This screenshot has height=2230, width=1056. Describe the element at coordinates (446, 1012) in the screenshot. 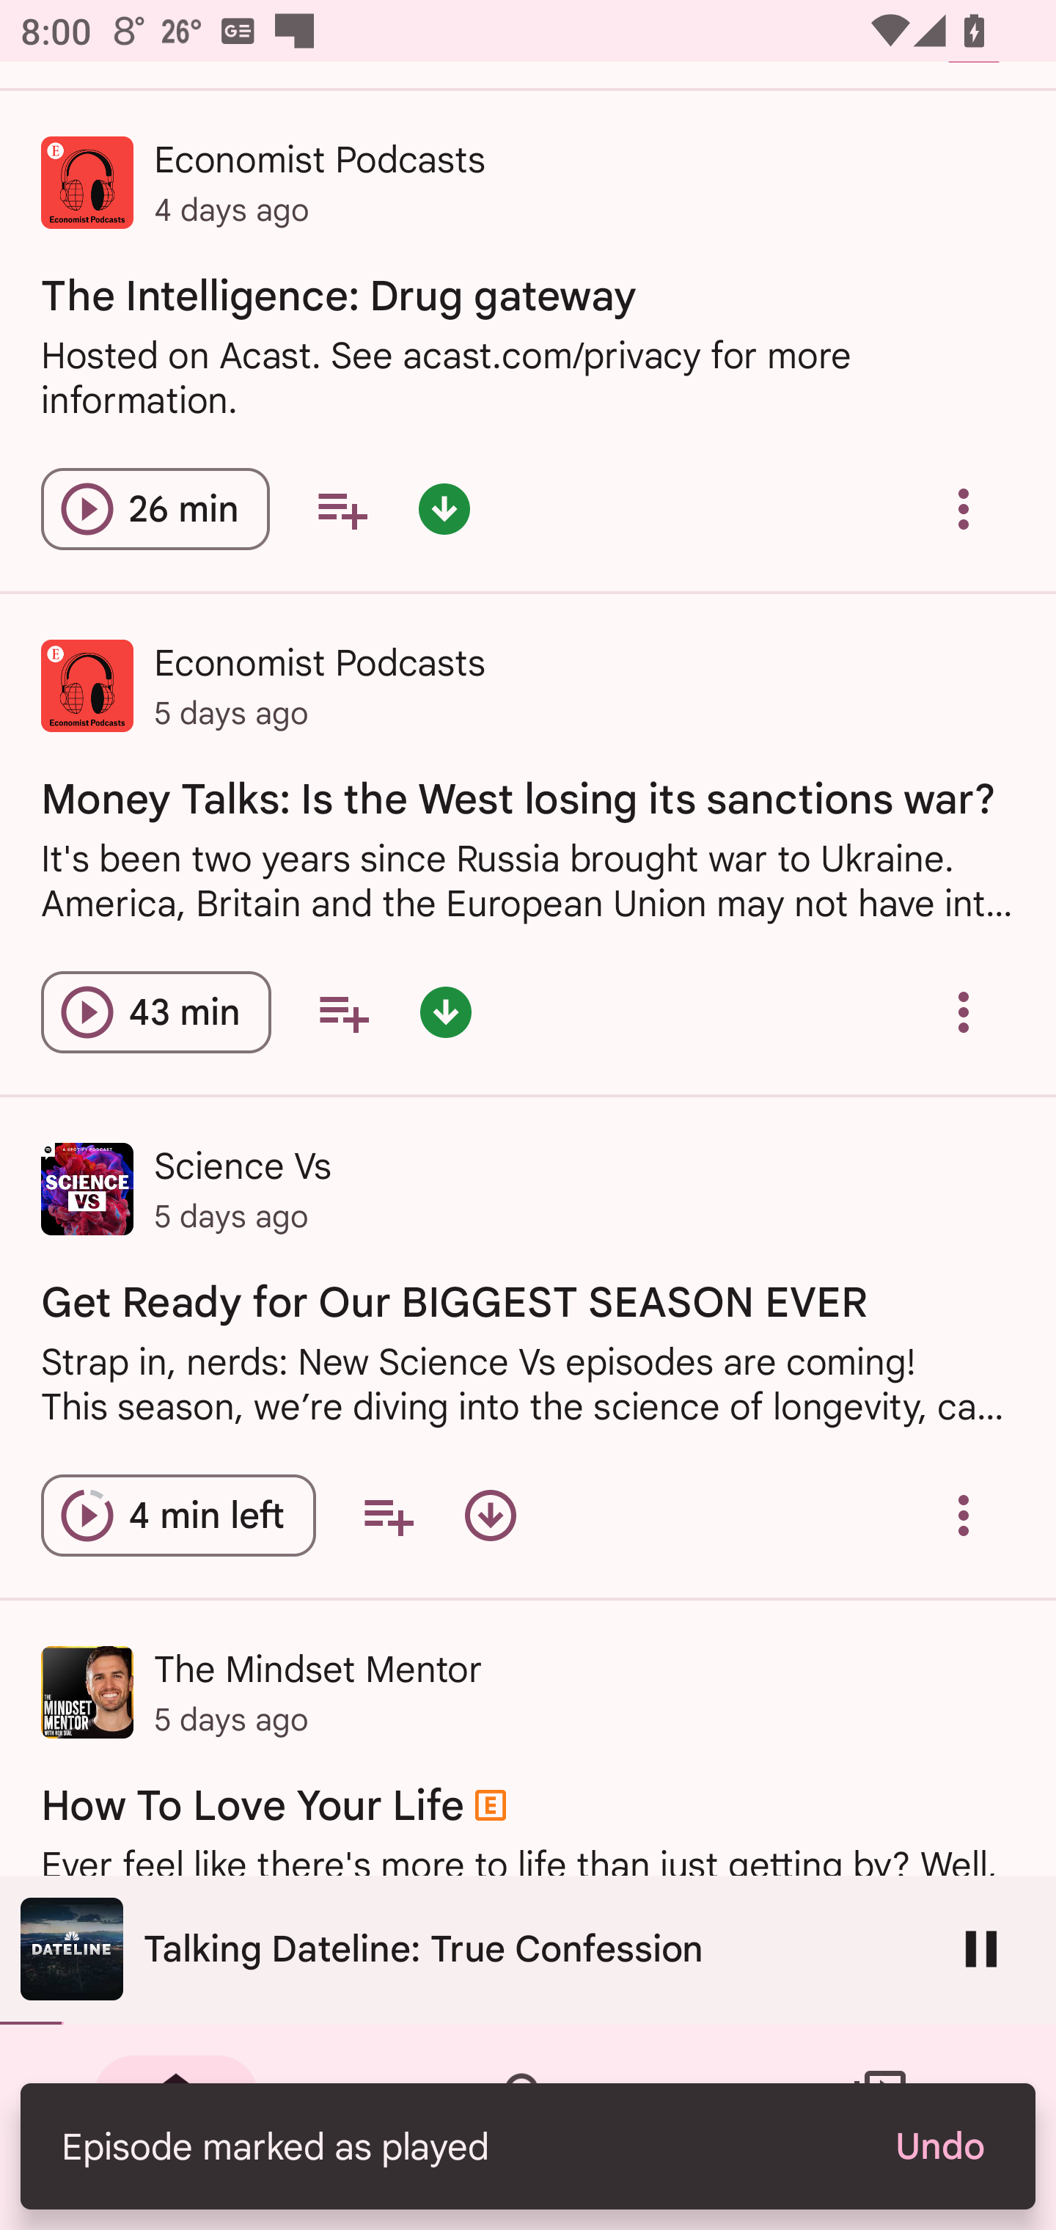

I see `Episode downloaded - double tap for options` at that location.